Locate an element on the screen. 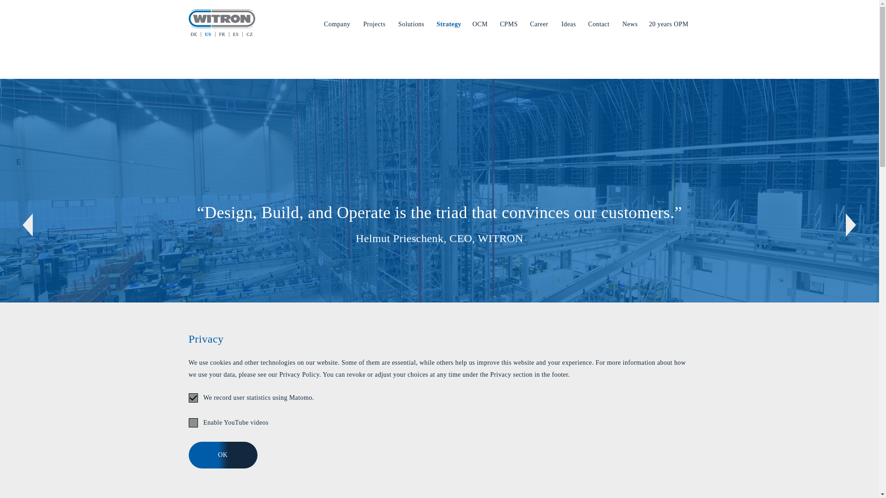  ES is located at coordinates (236, 34).